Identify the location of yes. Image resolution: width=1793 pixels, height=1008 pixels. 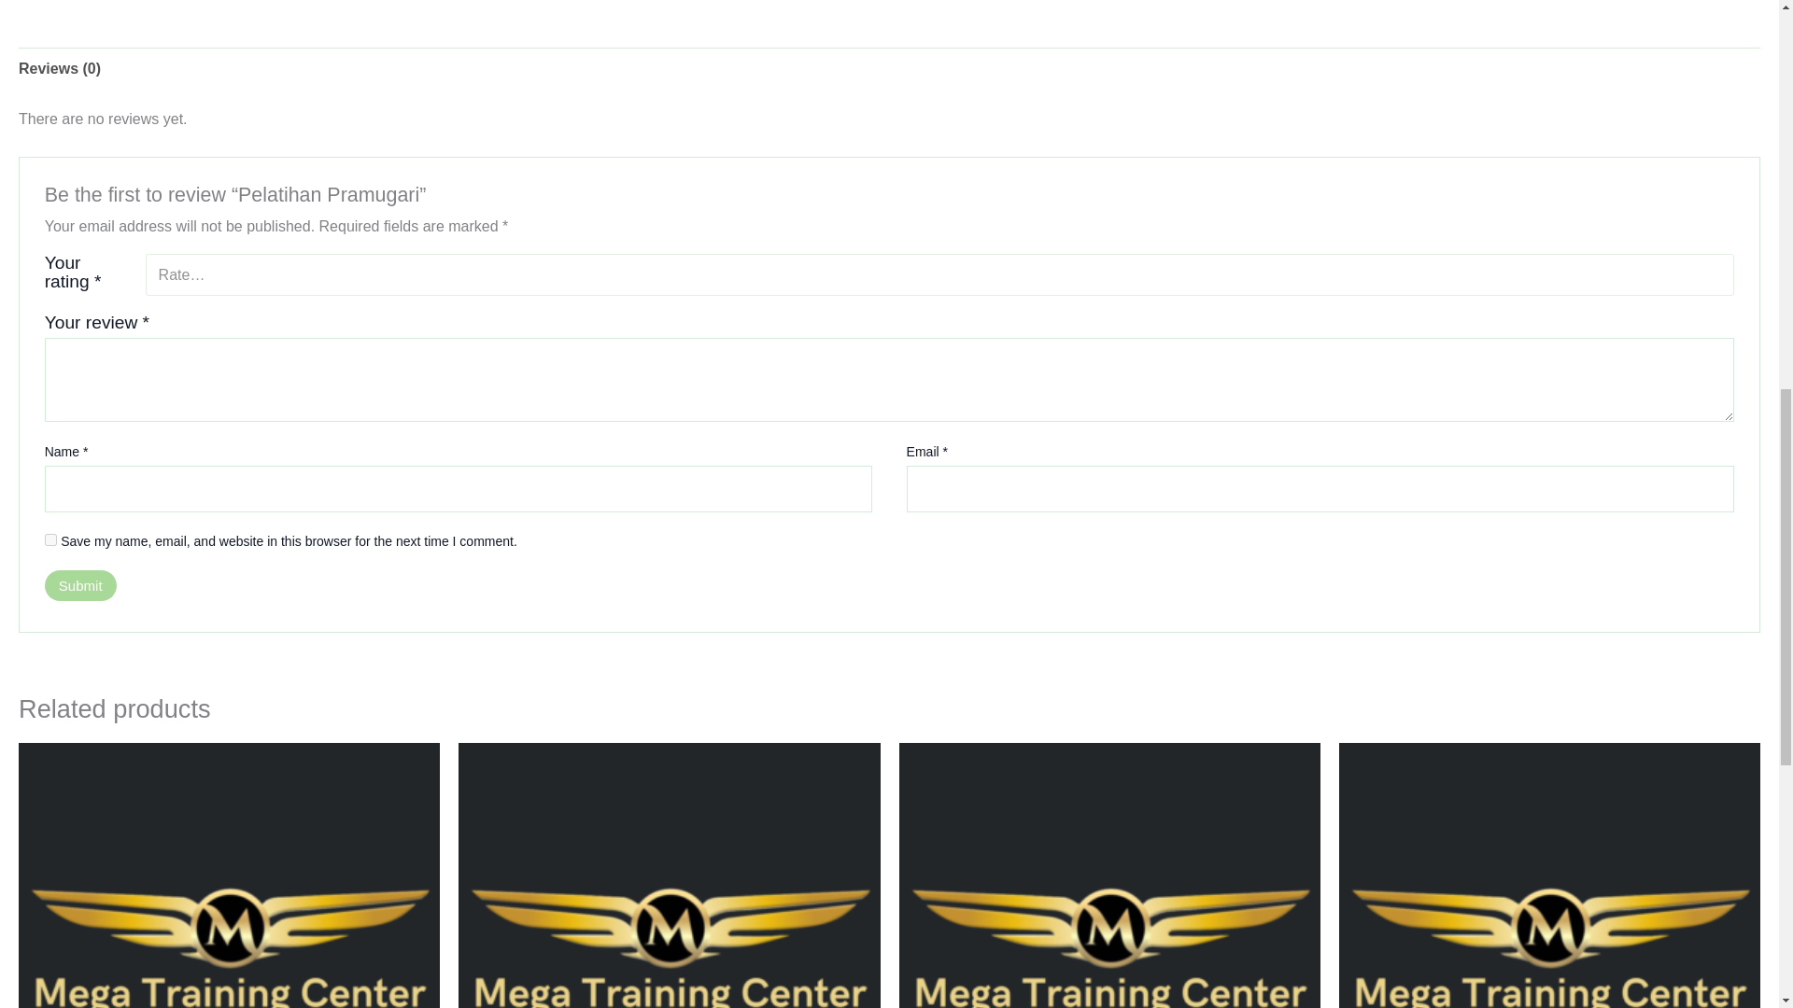
(50, 539).